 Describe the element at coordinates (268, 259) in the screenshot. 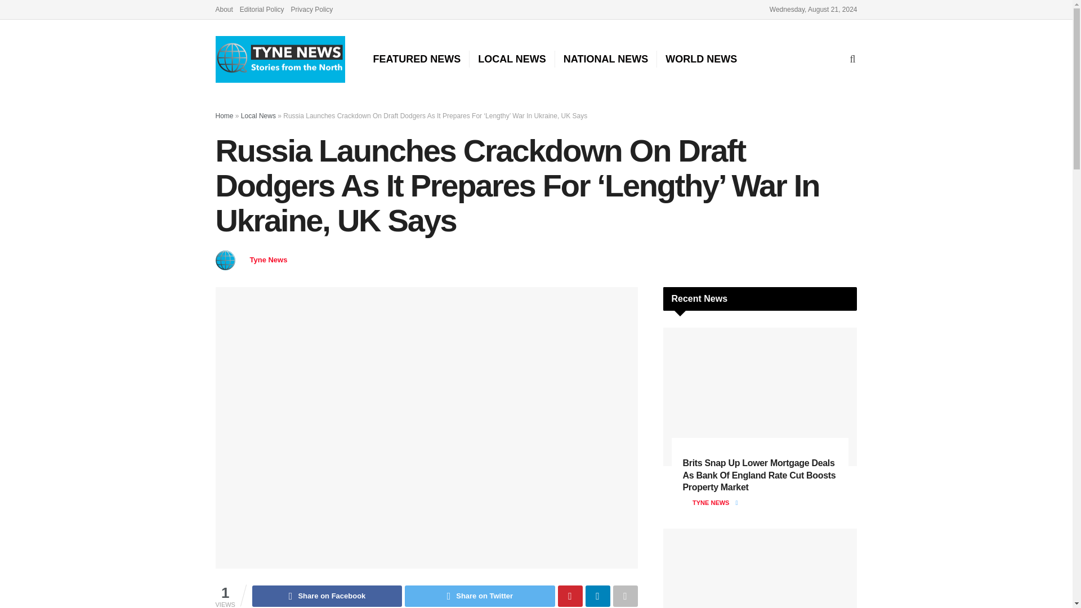

I see `Tyne News` at that location.